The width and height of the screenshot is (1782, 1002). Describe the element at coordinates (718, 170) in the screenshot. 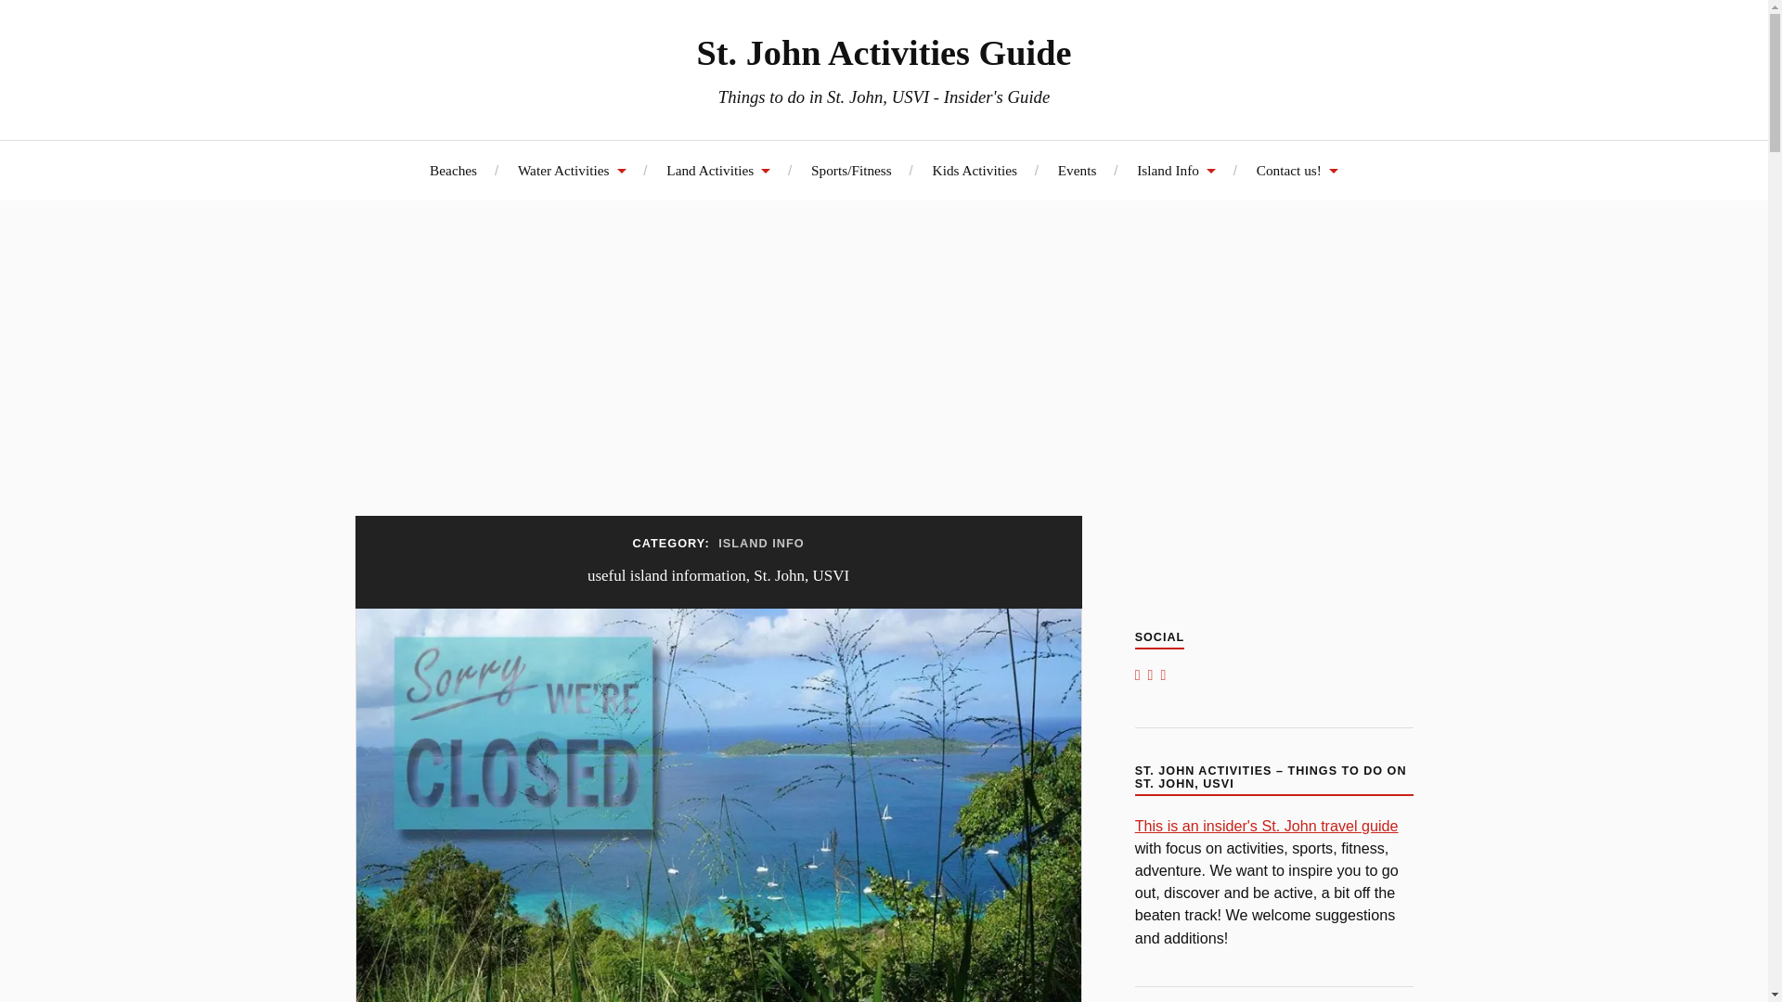

I see `Land Activities` at that location.